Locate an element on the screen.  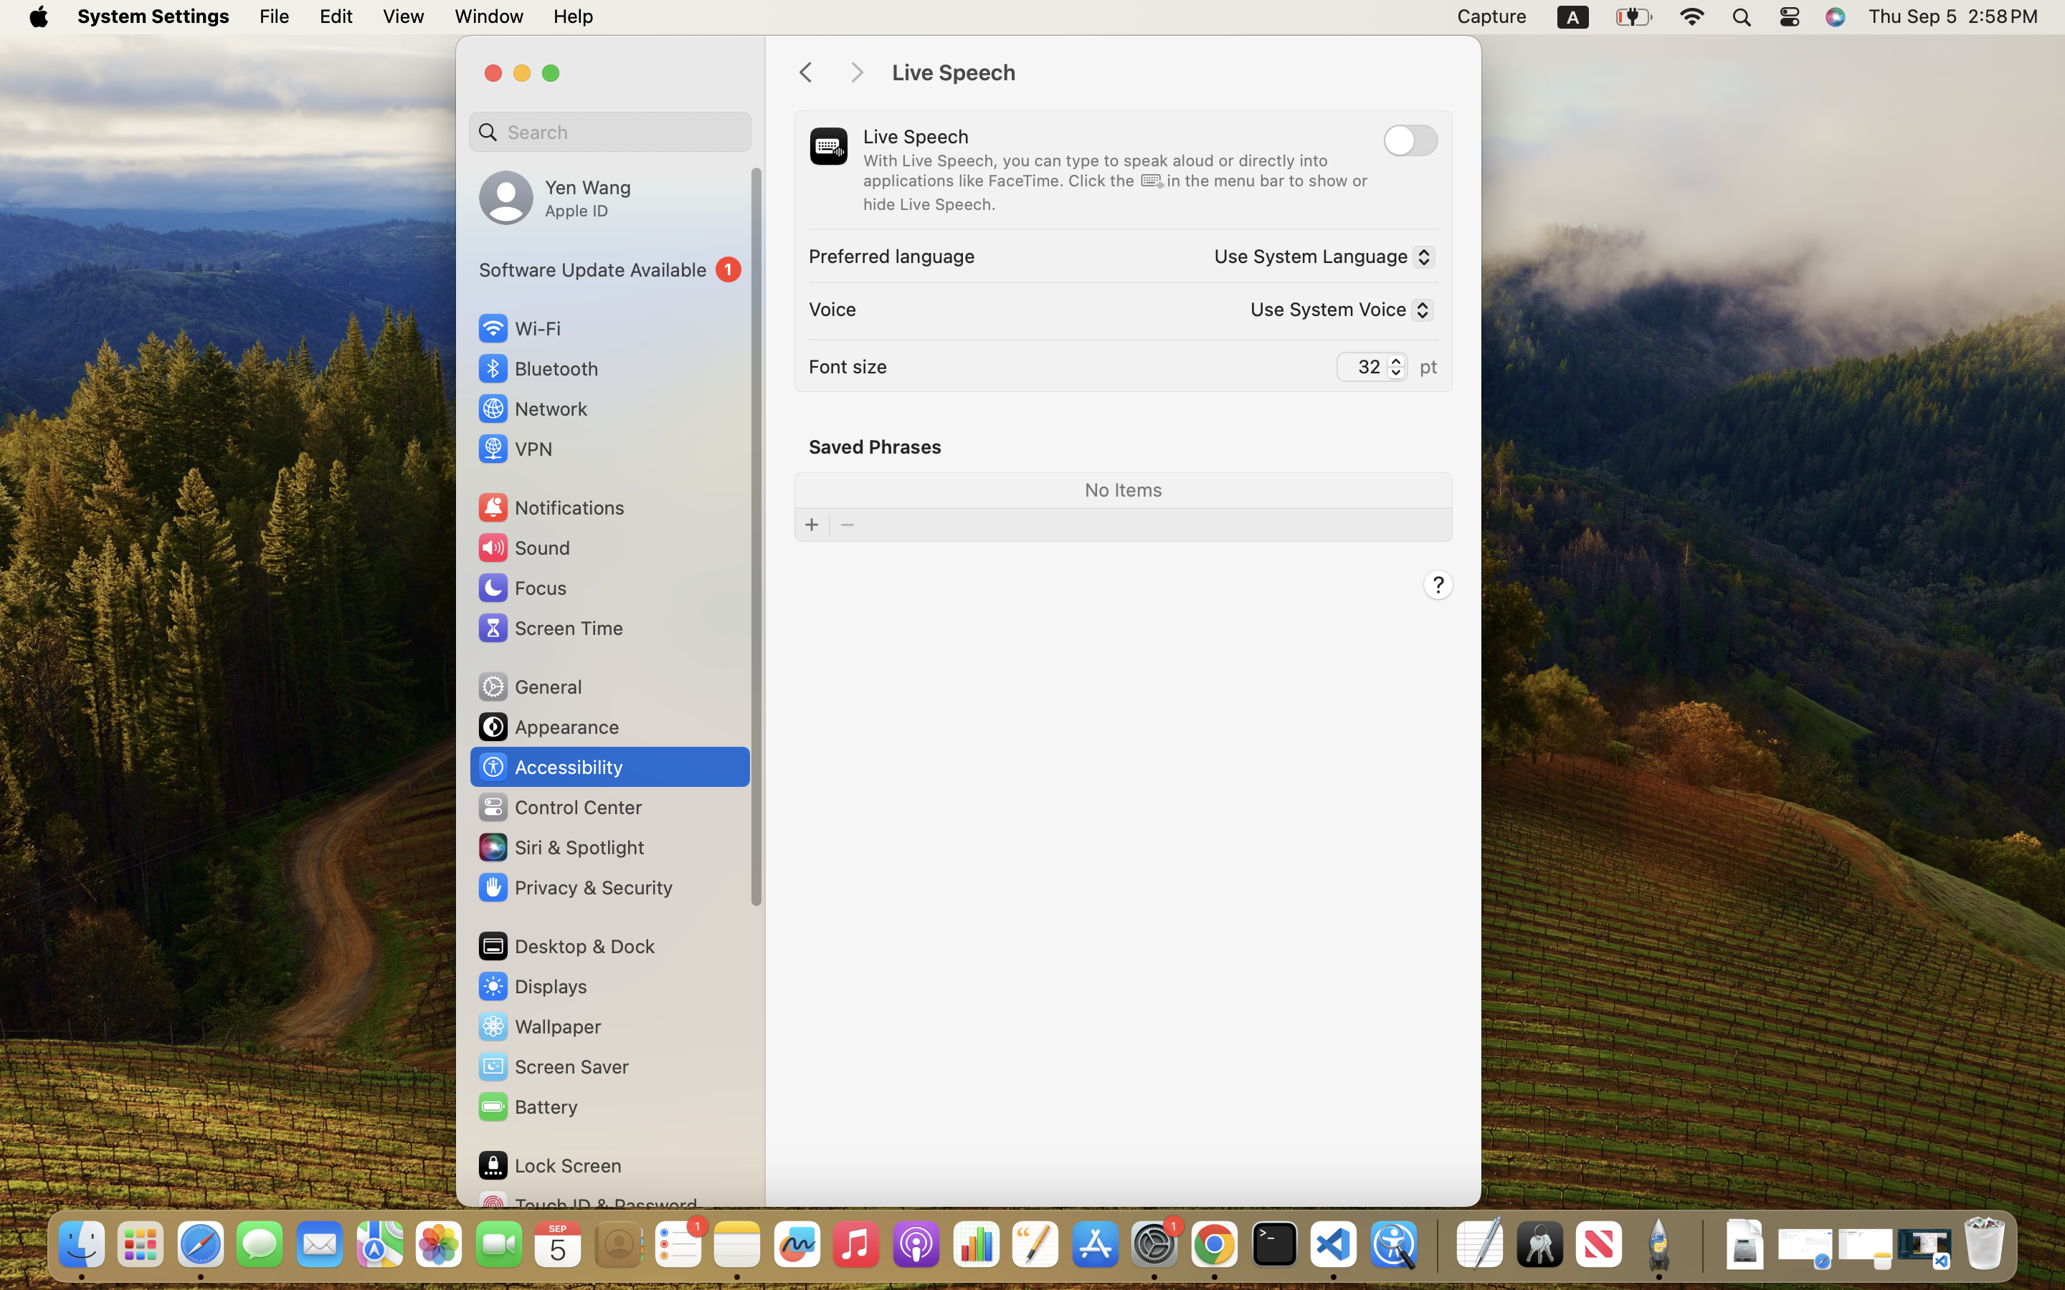
Appearance is located at coordinates (548, 727).